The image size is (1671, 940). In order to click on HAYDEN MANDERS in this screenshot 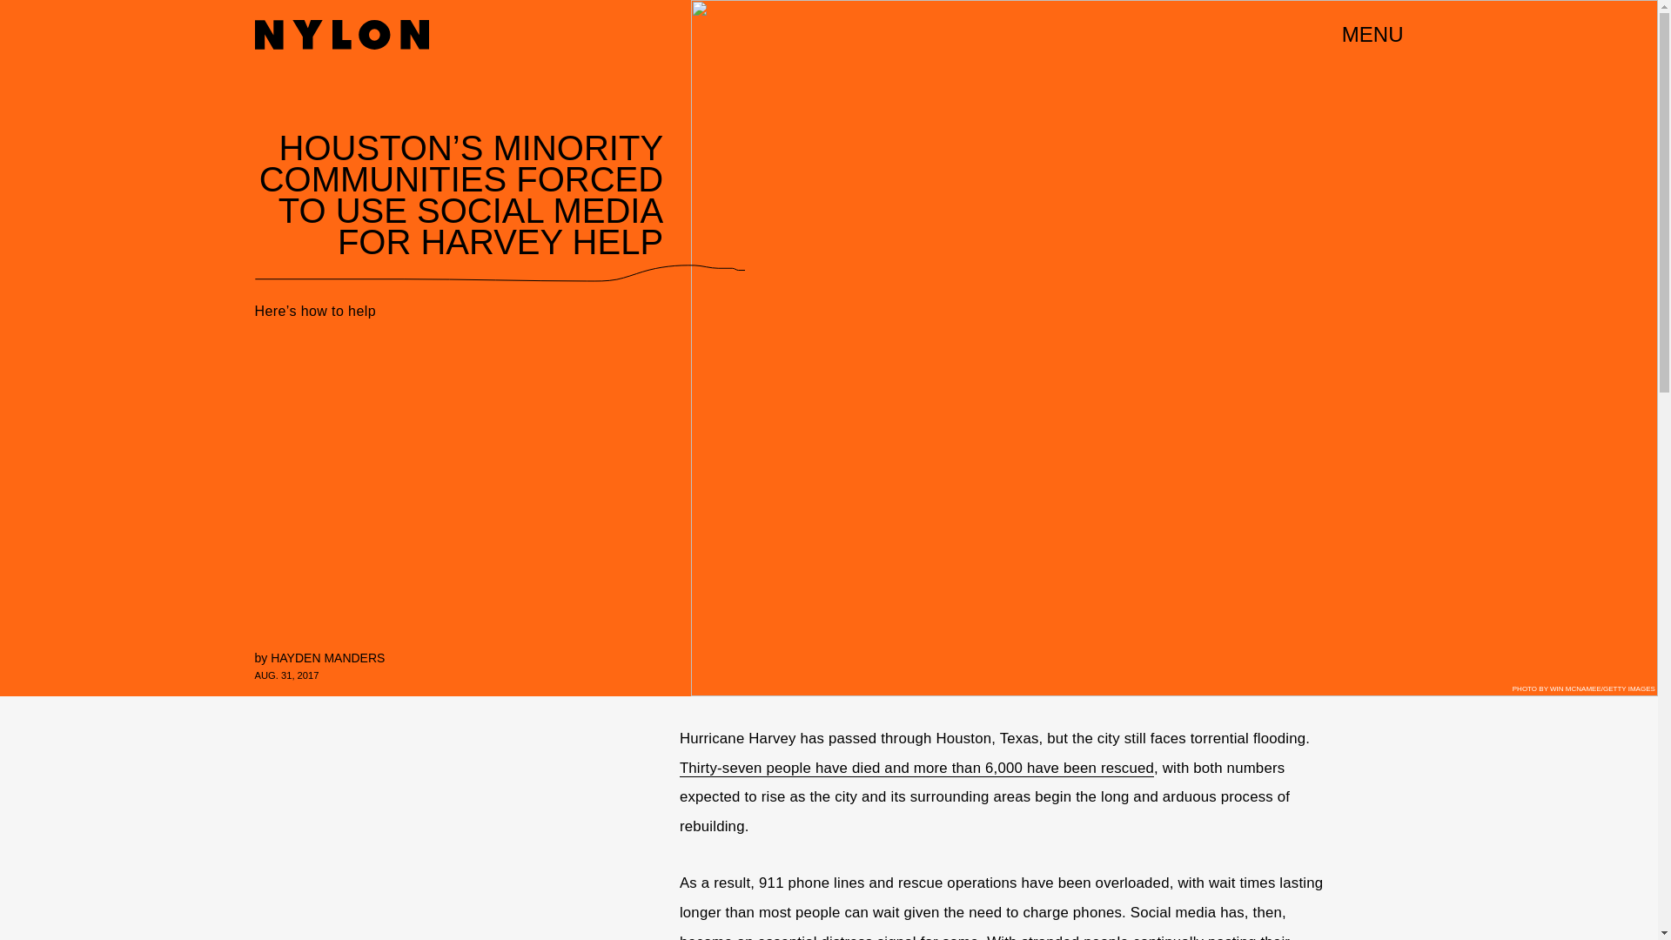, I will do `click(327, 658)`.